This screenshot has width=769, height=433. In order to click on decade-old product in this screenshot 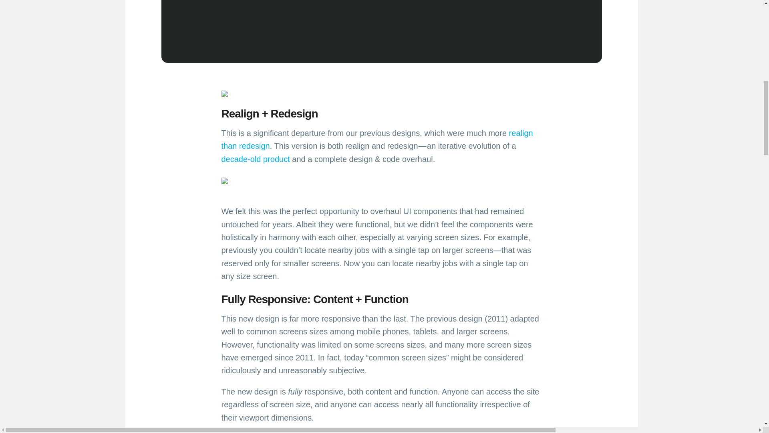, I will do `click(256, 159)`.